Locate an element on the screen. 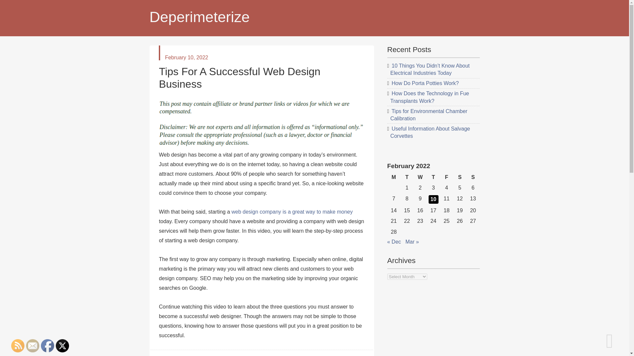 The image size is (634, 356). Facebook is located at coordinates (48, 346).